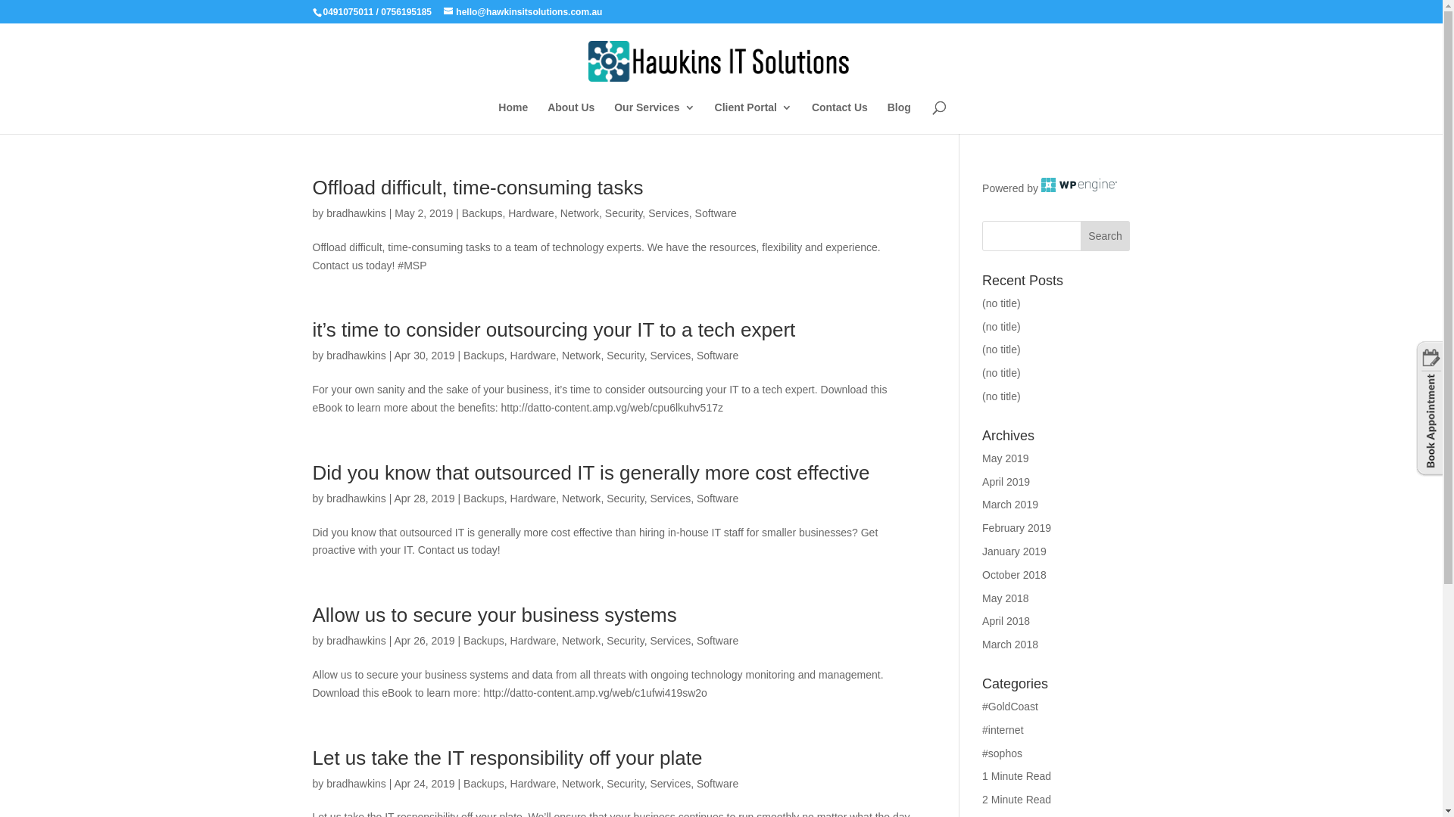 The image size is (1454, 817). Describe the element at coordinates (484, 499) in the screenshot. I see `Backups` at that location.